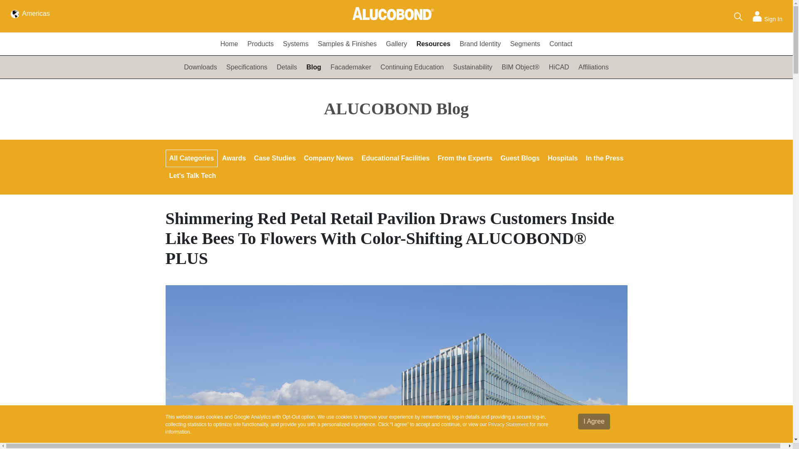 The width and height of the screenshot is (799, 449). I want to click on Products, so click(261, 44).